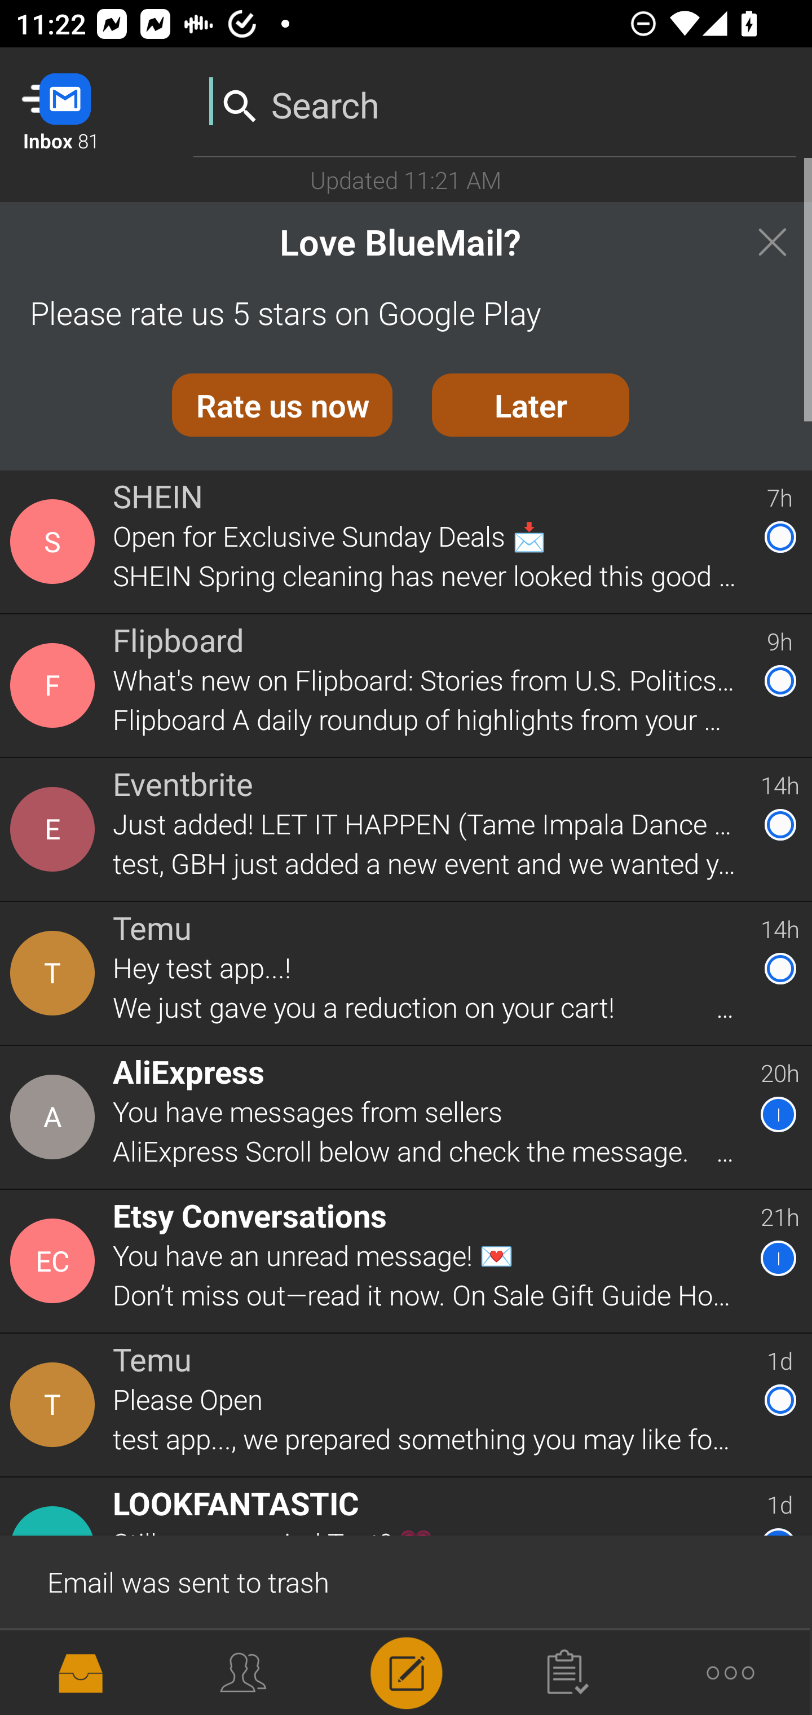  What do you see at coordinates (89, 103) in the screenshot?
I see `Navigate up` at bounding box center [89, 103].